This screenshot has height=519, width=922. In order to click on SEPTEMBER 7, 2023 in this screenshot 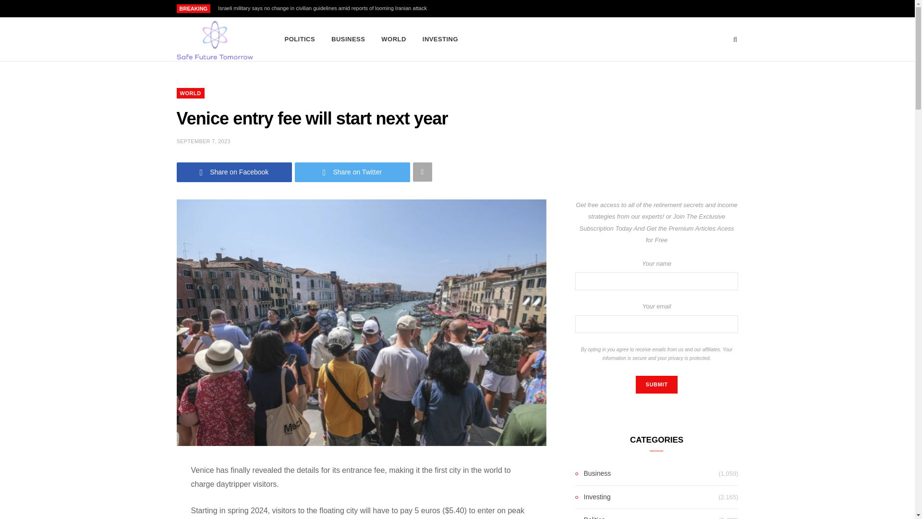, I will do `click(204, 141)`.